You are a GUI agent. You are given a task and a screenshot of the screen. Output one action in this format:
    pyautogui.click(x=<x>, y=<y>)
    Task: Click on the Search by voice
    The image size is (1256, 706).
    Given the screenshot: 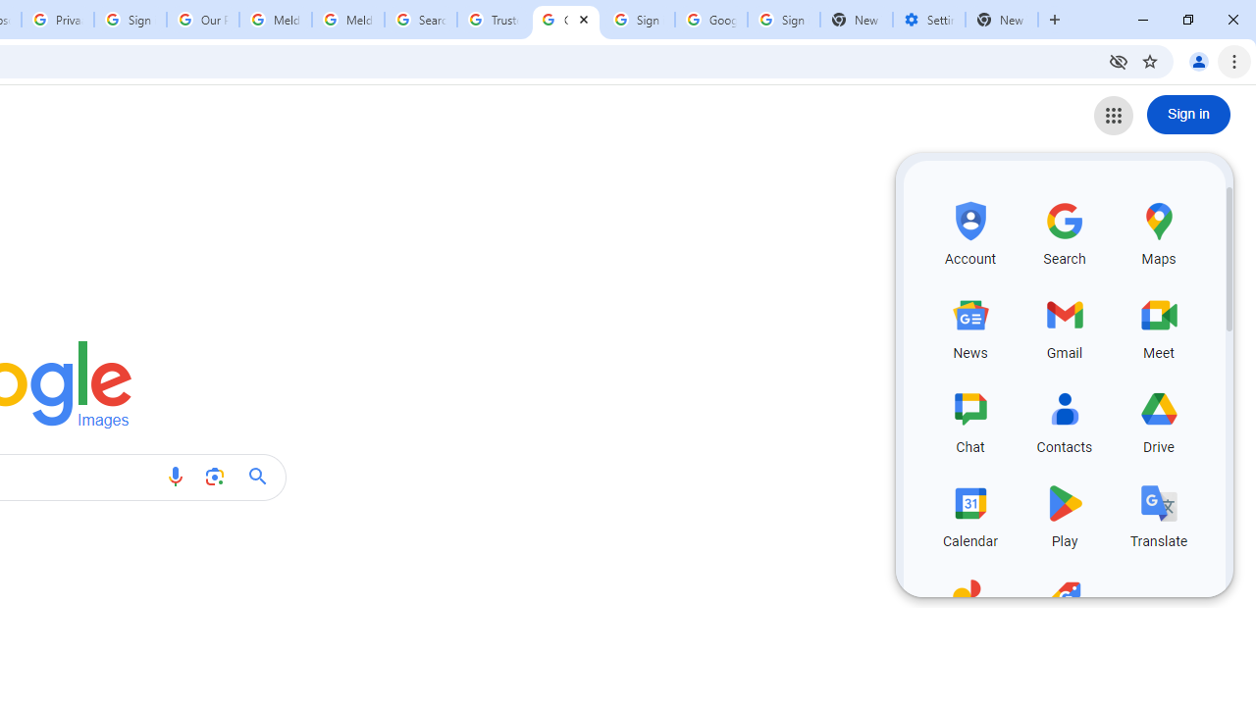 What is the action you would take?
    pyautogui.click(x=175, y=477)
    